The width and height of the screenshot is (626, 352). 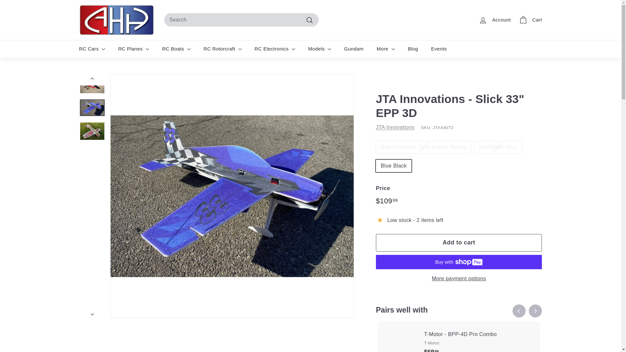 I want to click on Cart, so click(x=530, y=20).